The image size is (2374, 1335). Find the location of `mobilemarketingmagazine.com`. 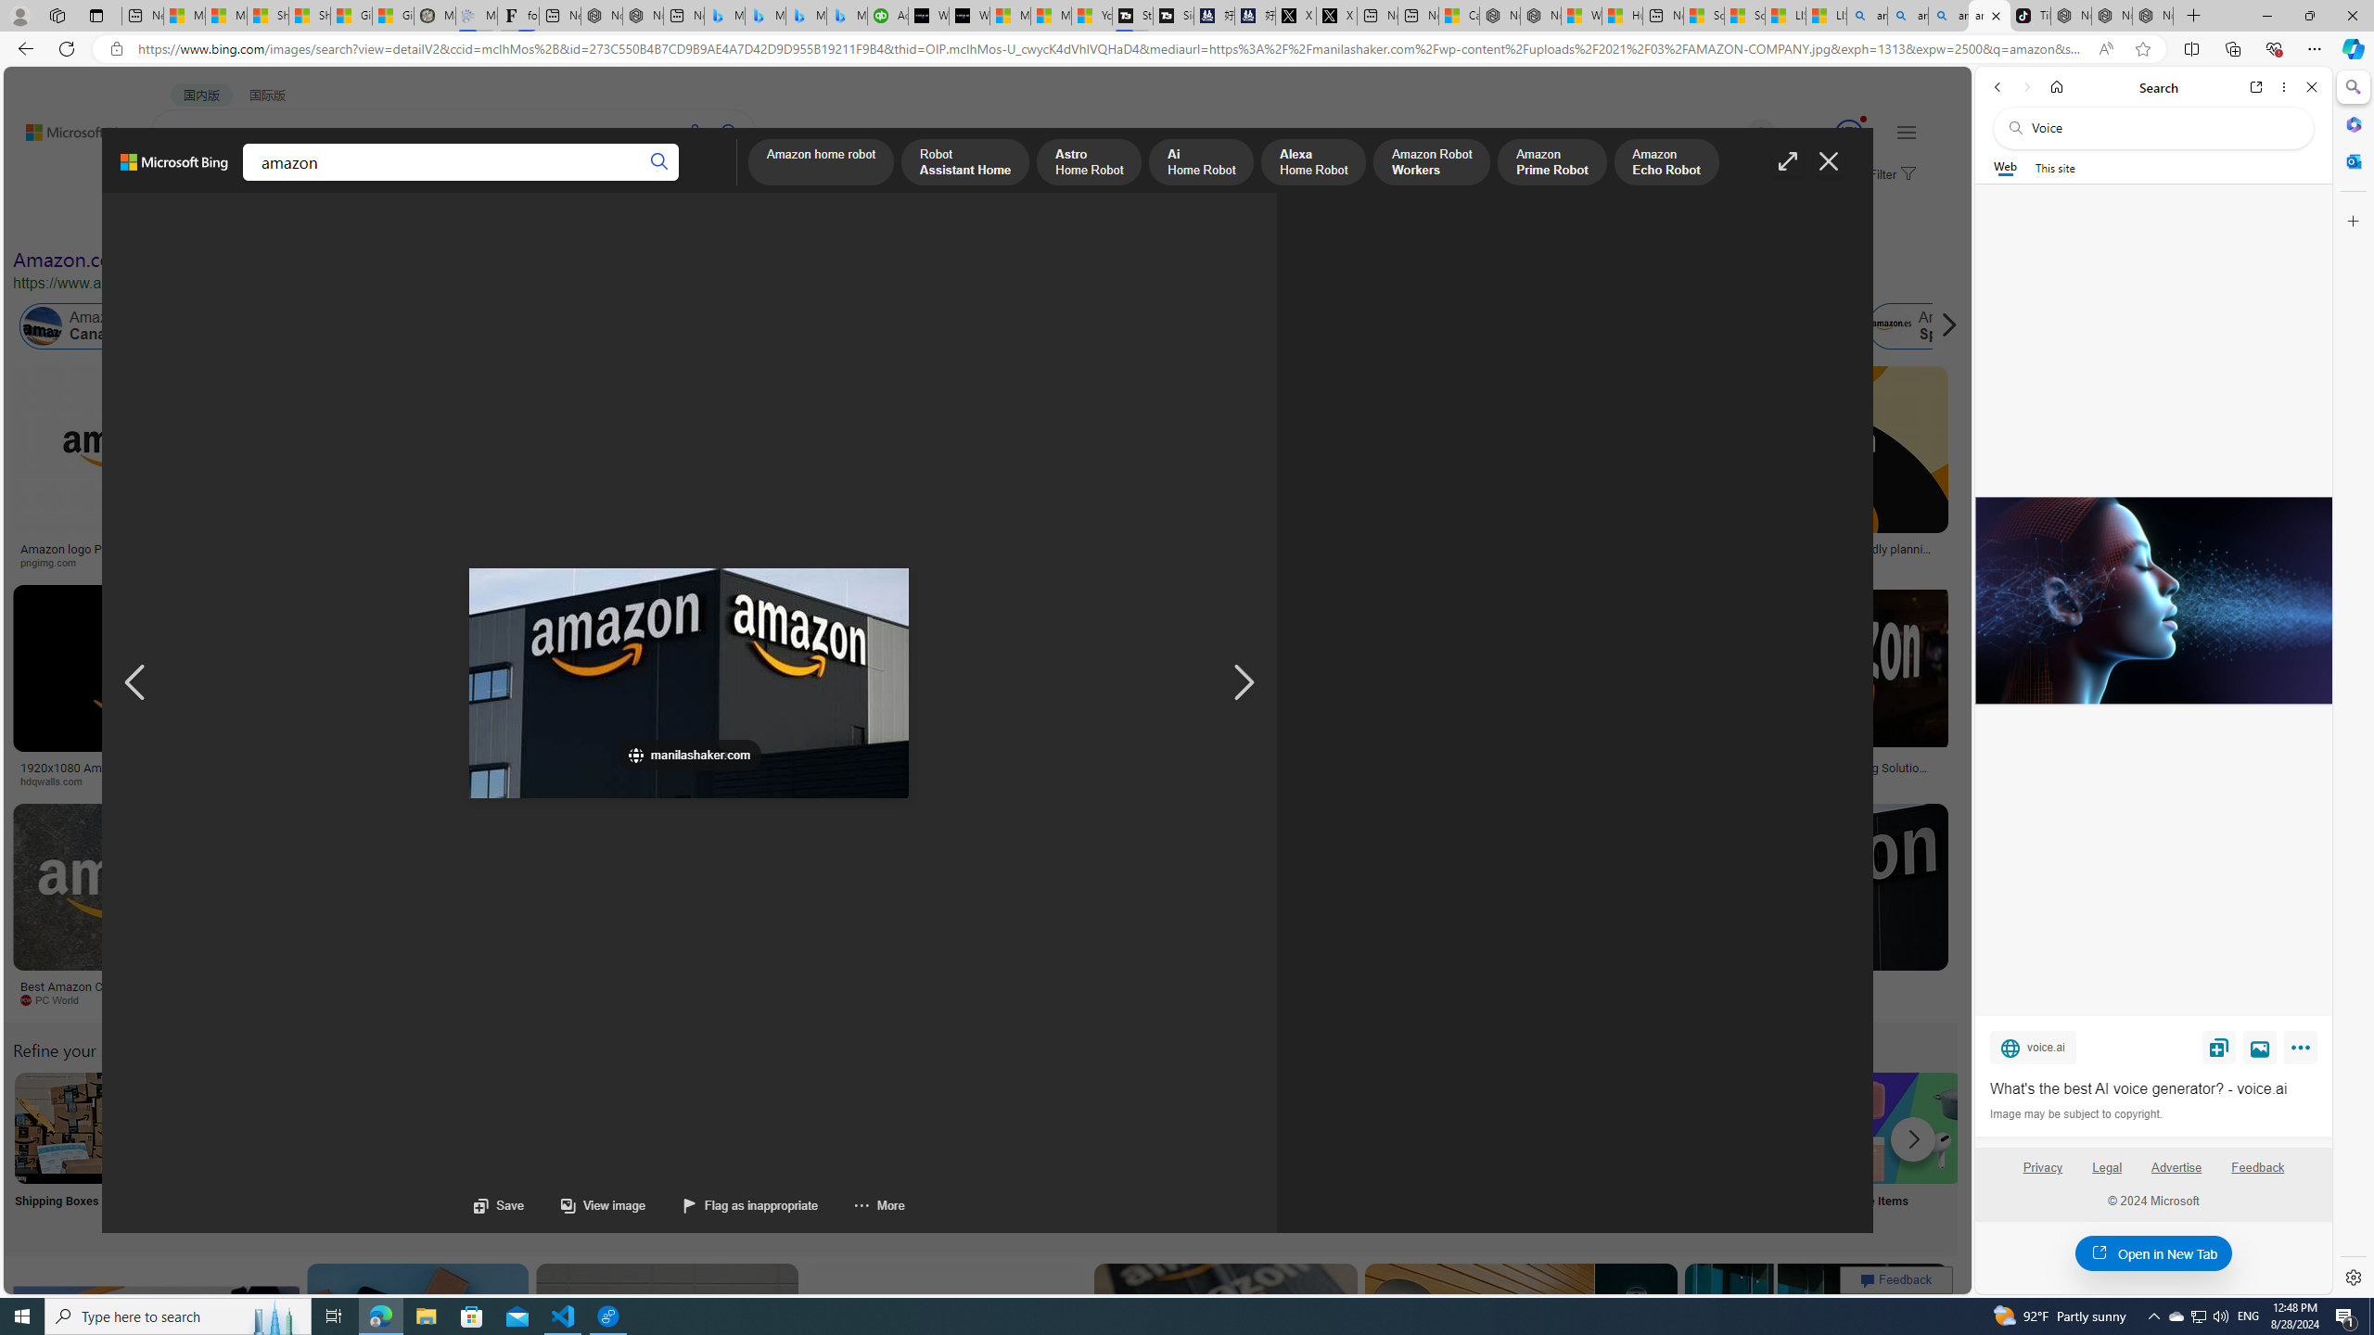

mobilemarketingmagazine.com is located at coordinates (1719, 781).